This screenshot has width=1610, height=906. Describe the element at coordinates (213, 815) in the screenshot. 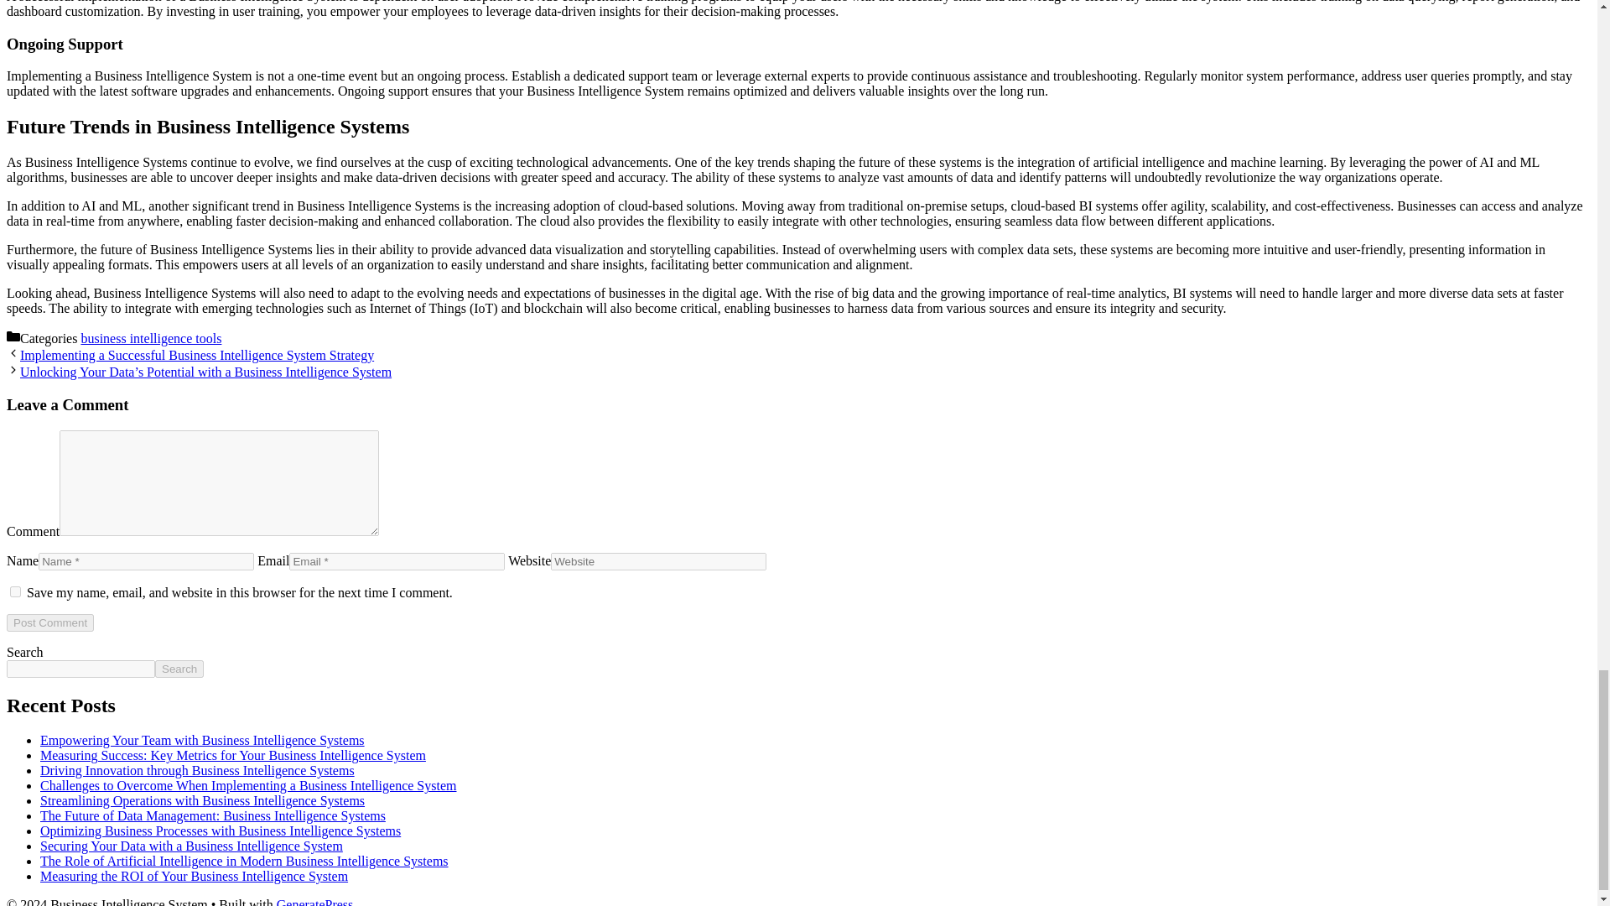

I see `The Future of Data Management: Business Intelligence Systems` at that location.